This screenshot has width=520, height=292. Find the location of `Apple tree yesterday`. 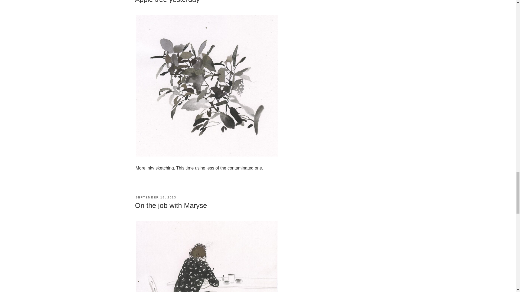

Apple tree yesterday is located at coordinates (167, 2).